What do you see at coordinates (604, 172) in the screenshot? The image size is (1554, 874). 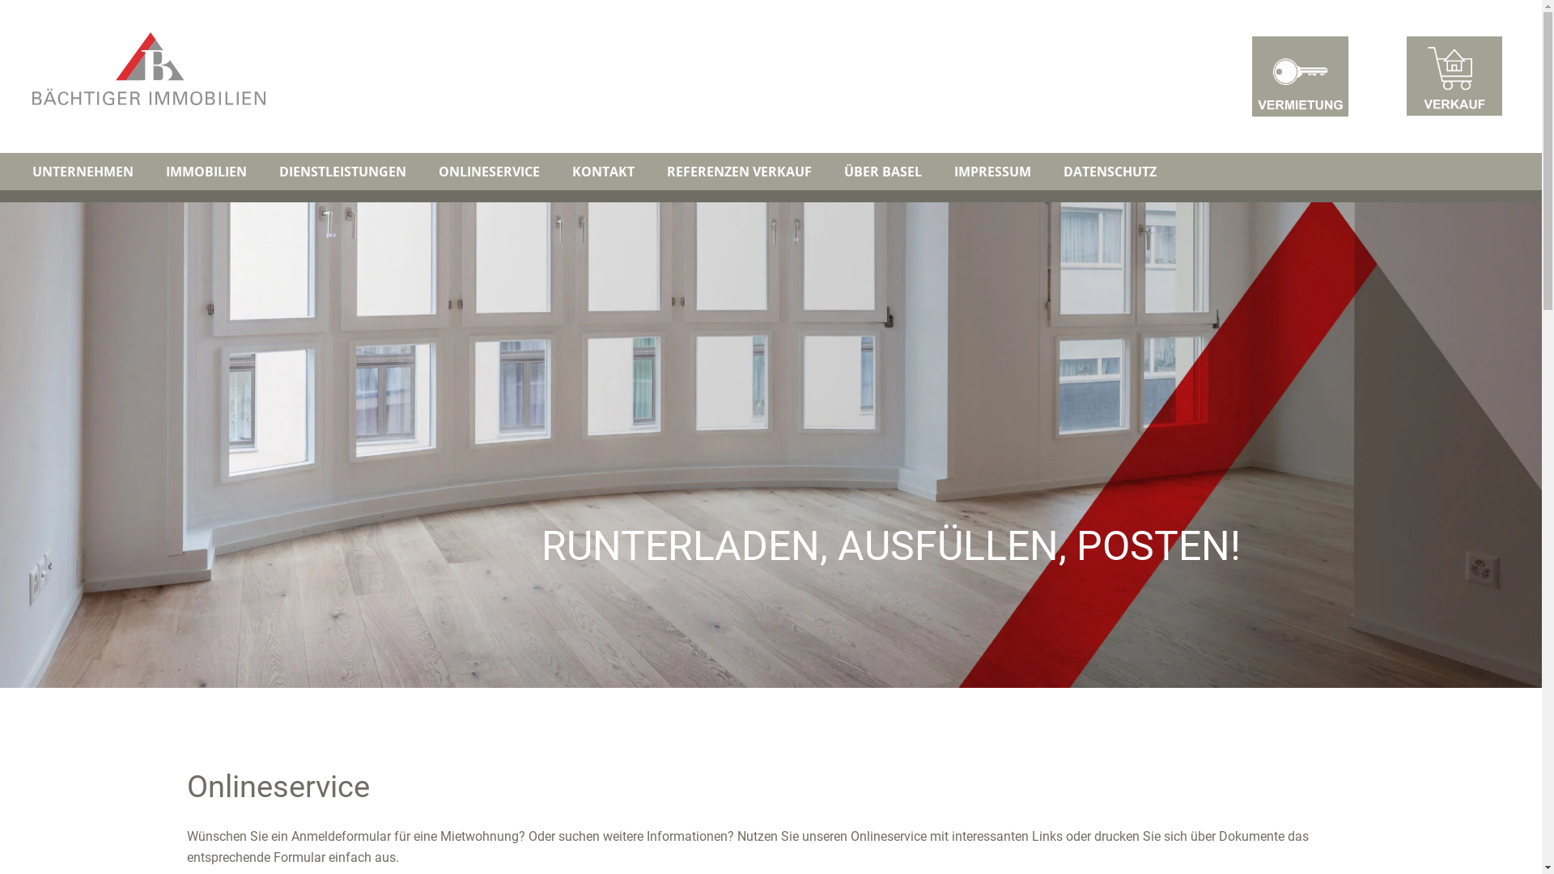 I see `KONTAKT` at bounding box center [604, 172].